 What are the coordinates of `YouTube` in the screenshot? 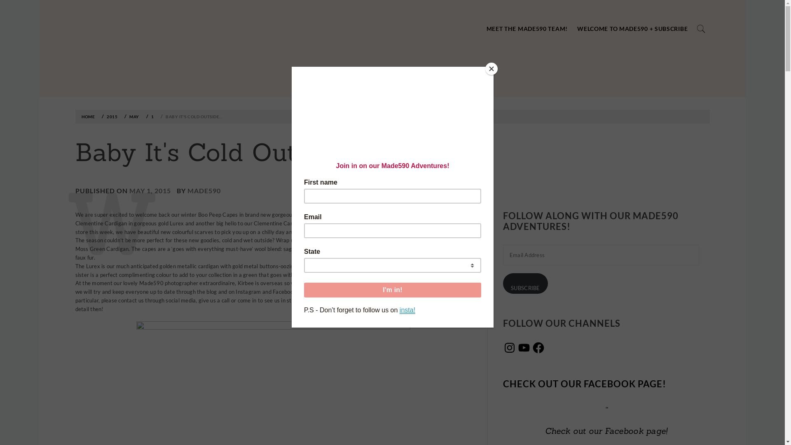 It's located at (524, 348).